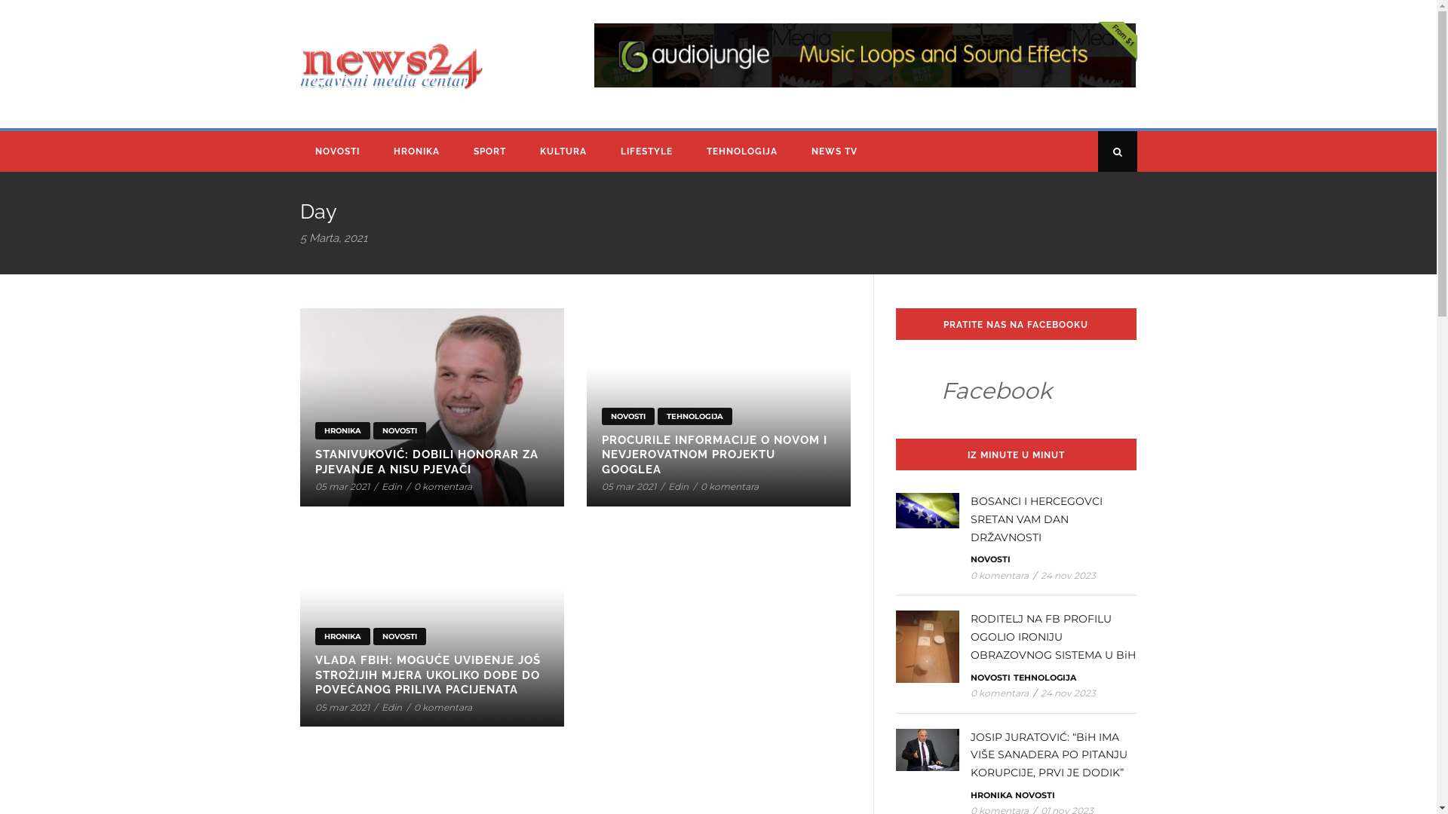  I want to click on NOVOSTI, so click(398, 636).